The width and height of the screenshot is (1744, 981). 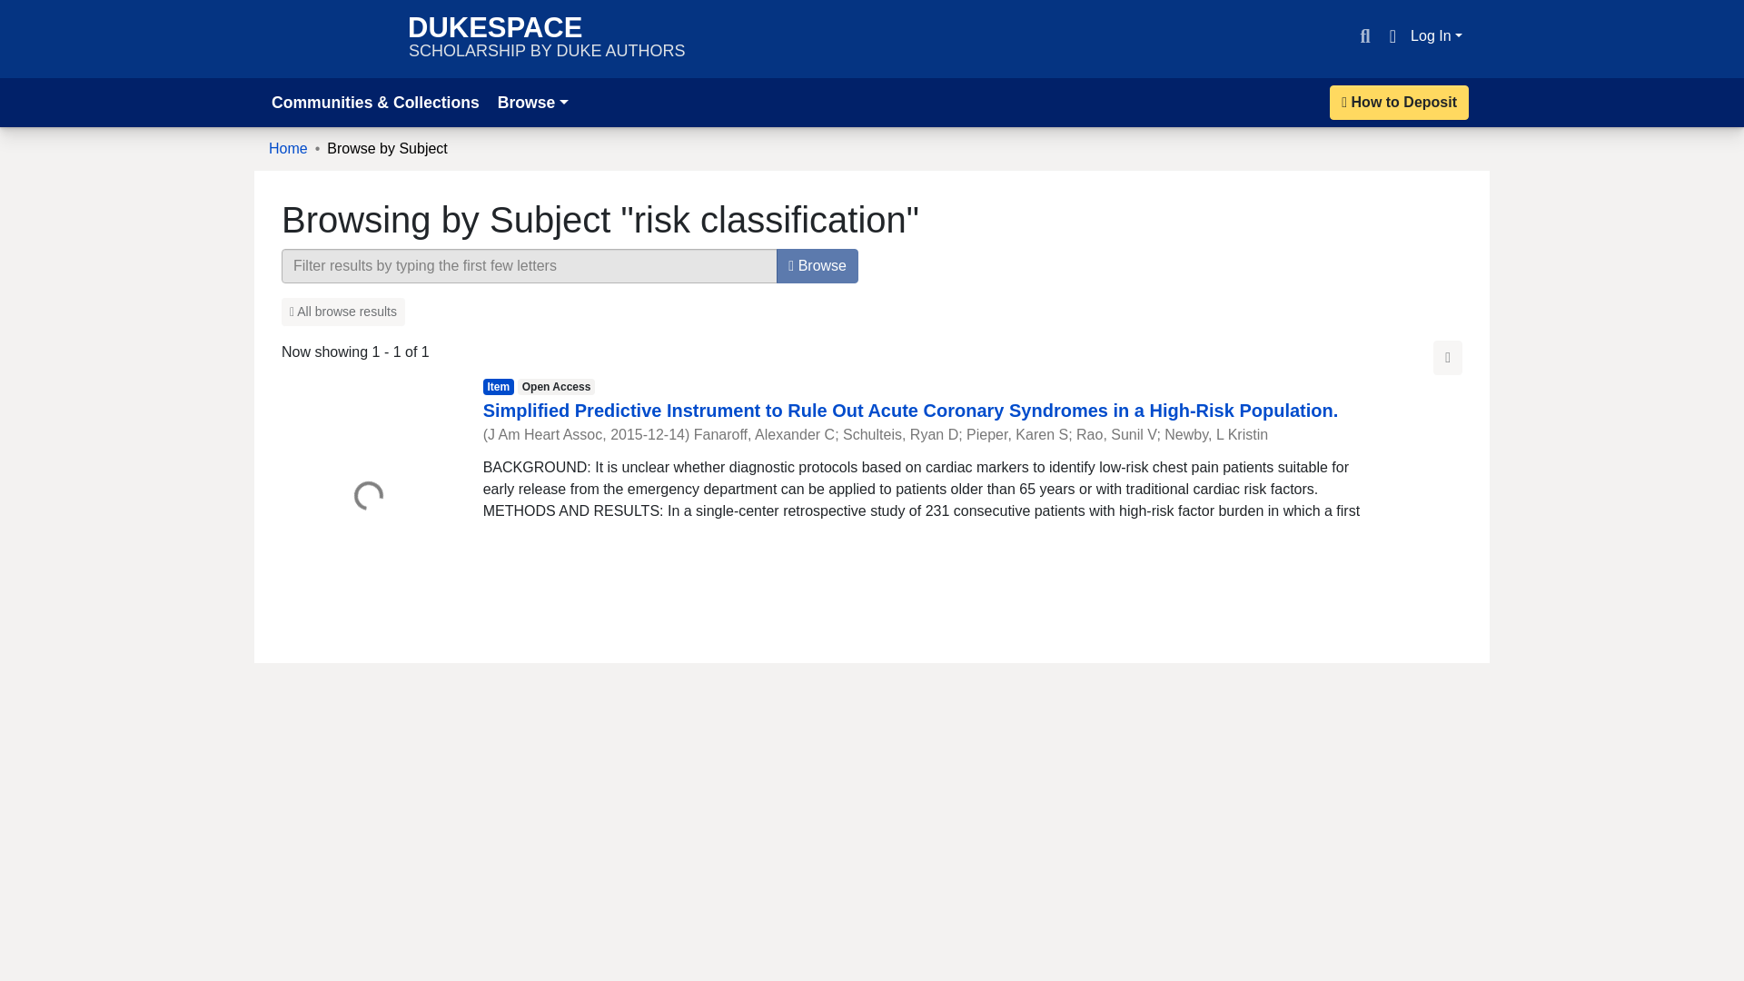 I want to click on Browse, so click(x=532, y=102).